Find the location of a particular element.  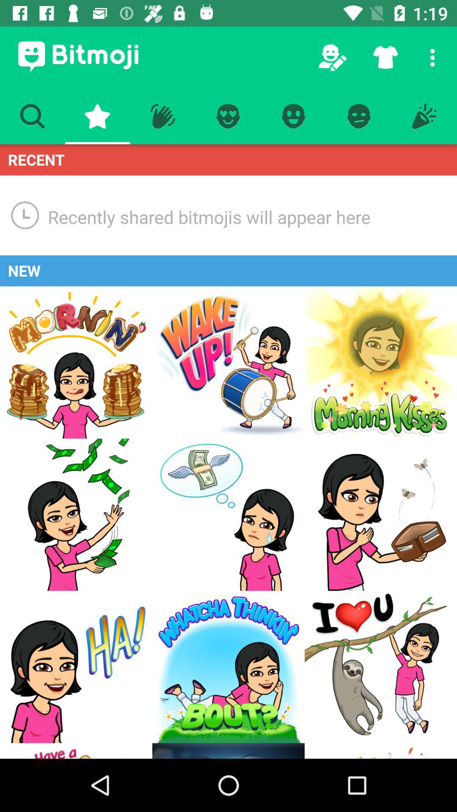

select this graphic is located at coordinates (76, 362).